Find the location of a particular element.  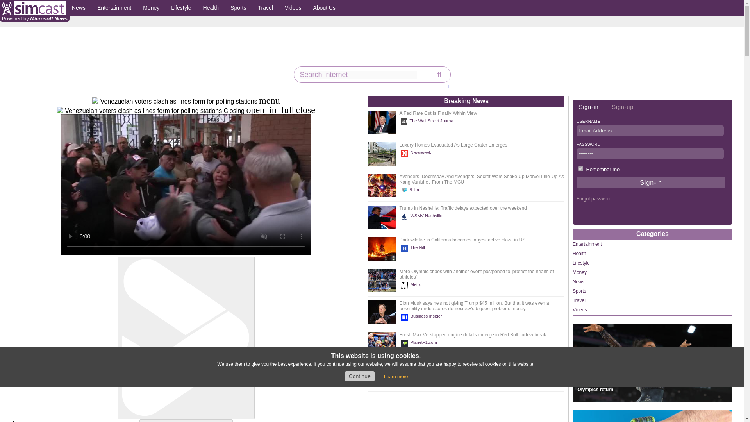

  The Wall Street Journal   is located at coordinates (429, 121).